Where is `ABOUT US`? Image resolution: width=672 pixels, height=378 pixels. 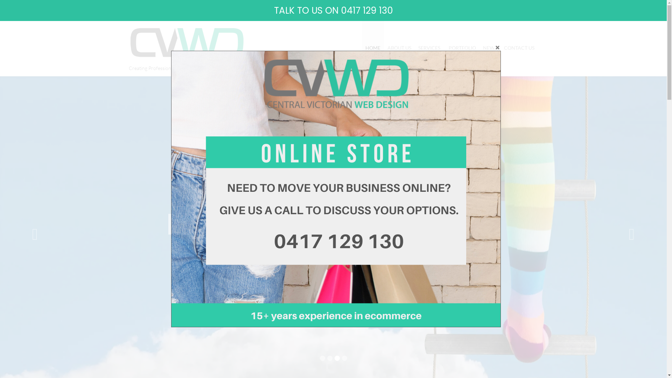
ABOUT US is located at coordinates (399, 48).